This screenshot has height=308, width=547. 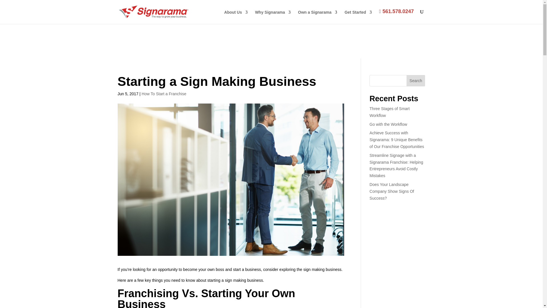 What do you see at coordinates (397, 16) in the screenshot?
I see `561.578.0247` at bounding box center [397, 16].